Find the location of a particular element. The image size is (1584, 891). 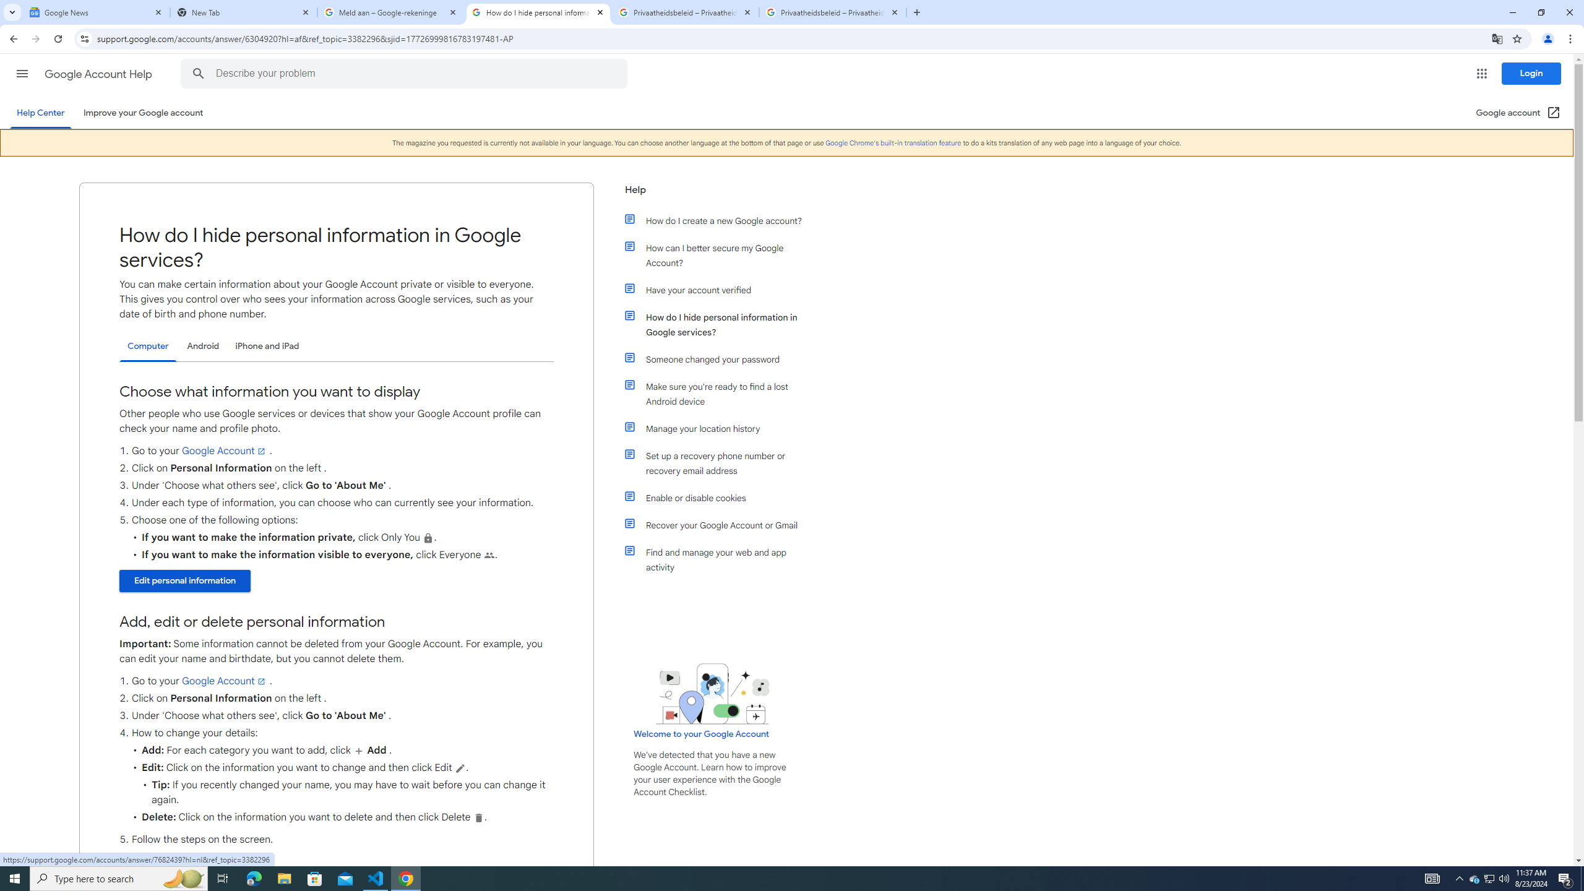

Add User is located at coordinates (358, 750).